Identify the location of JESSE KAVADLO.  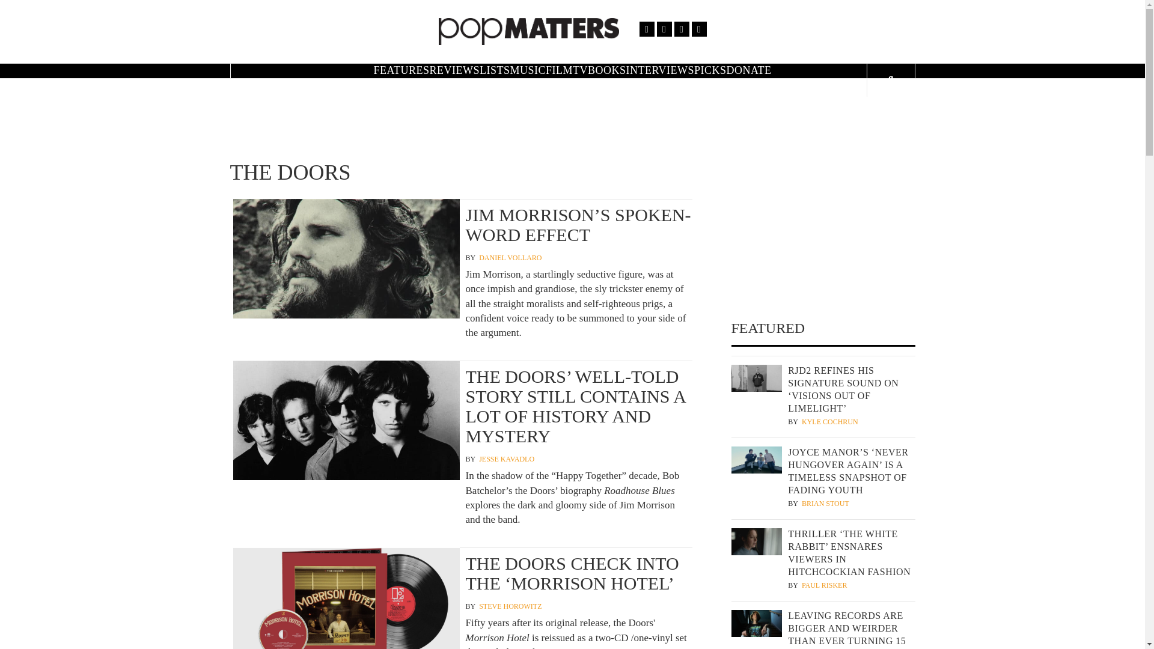
(506, 459).